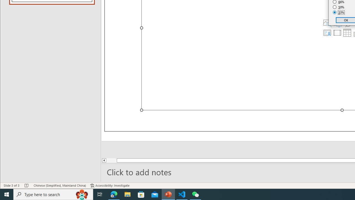 Image resolution: width=355 pixels, height=200 pixels. I want to click on 33%, so click(339, 12).